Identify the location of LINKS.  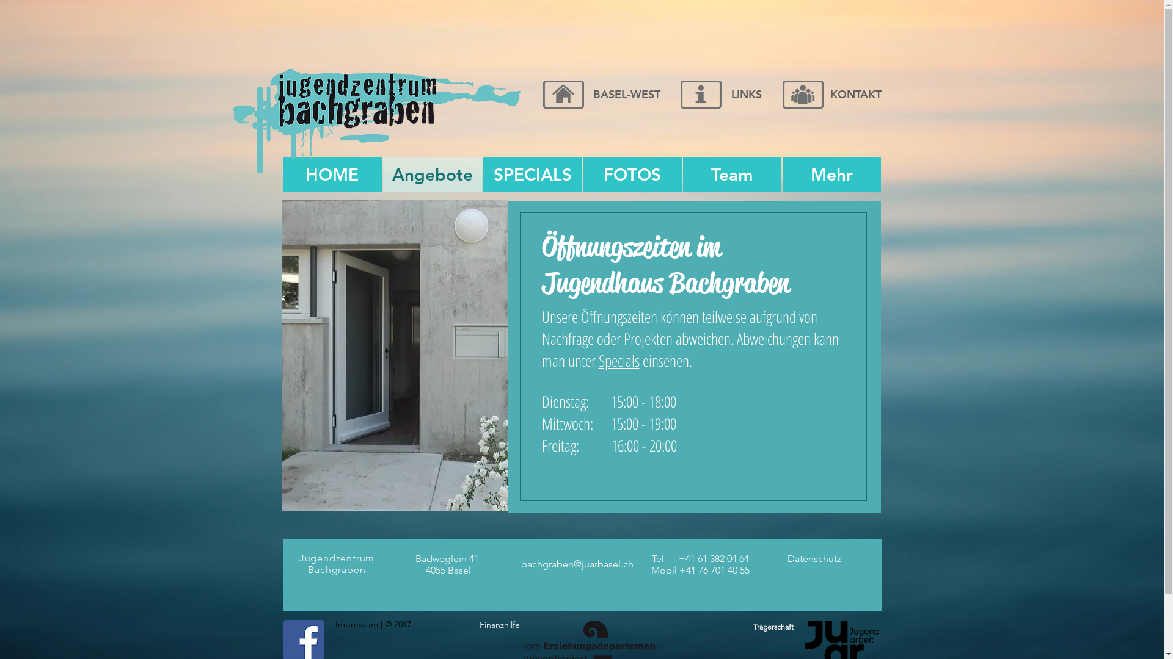
(746, 94).